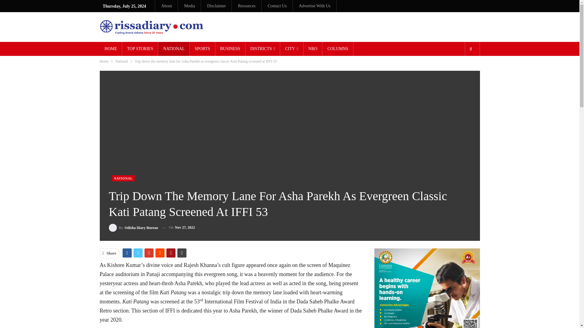 The width and height of the screenshot is (584, 328). I want to click on Browse Author Articles, so click(133, 227).